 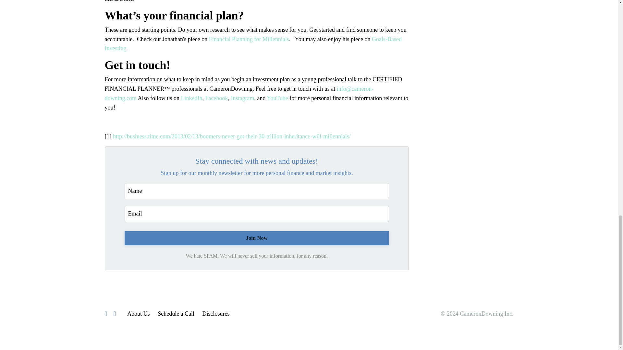 I want to click on LinkedIn, so click(x=192, y=98).